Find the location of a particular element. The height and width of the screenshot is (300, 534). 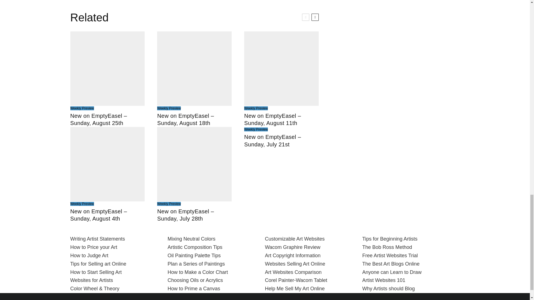

These artist websites allow tons of customization is located at coordinates (295, 239).